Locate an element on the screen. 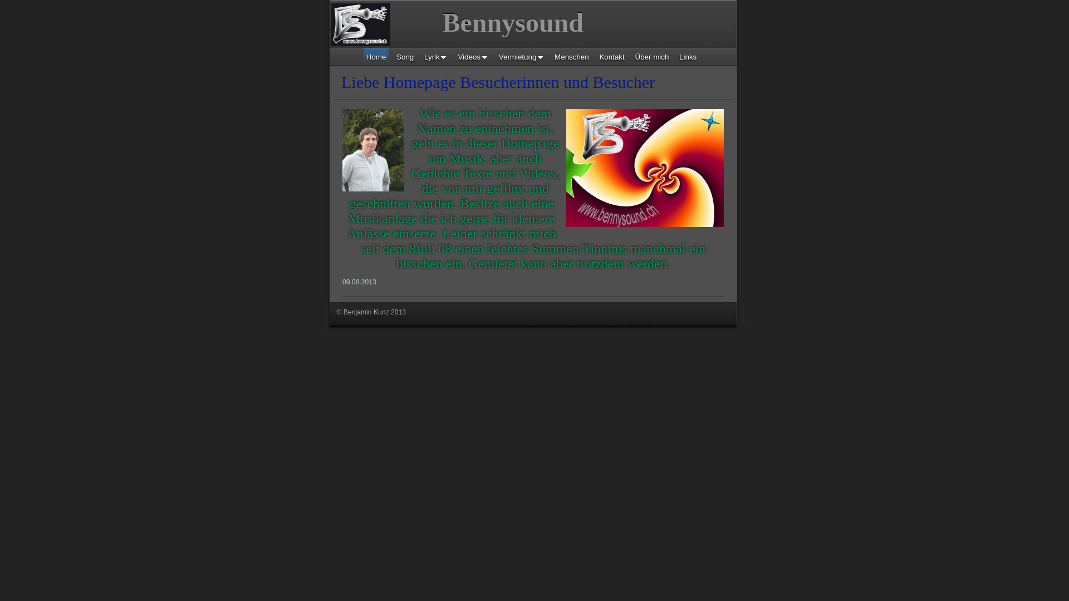 The width and height of the screenshot is (1069, 601). Videos is located at coordinates (473, 57).